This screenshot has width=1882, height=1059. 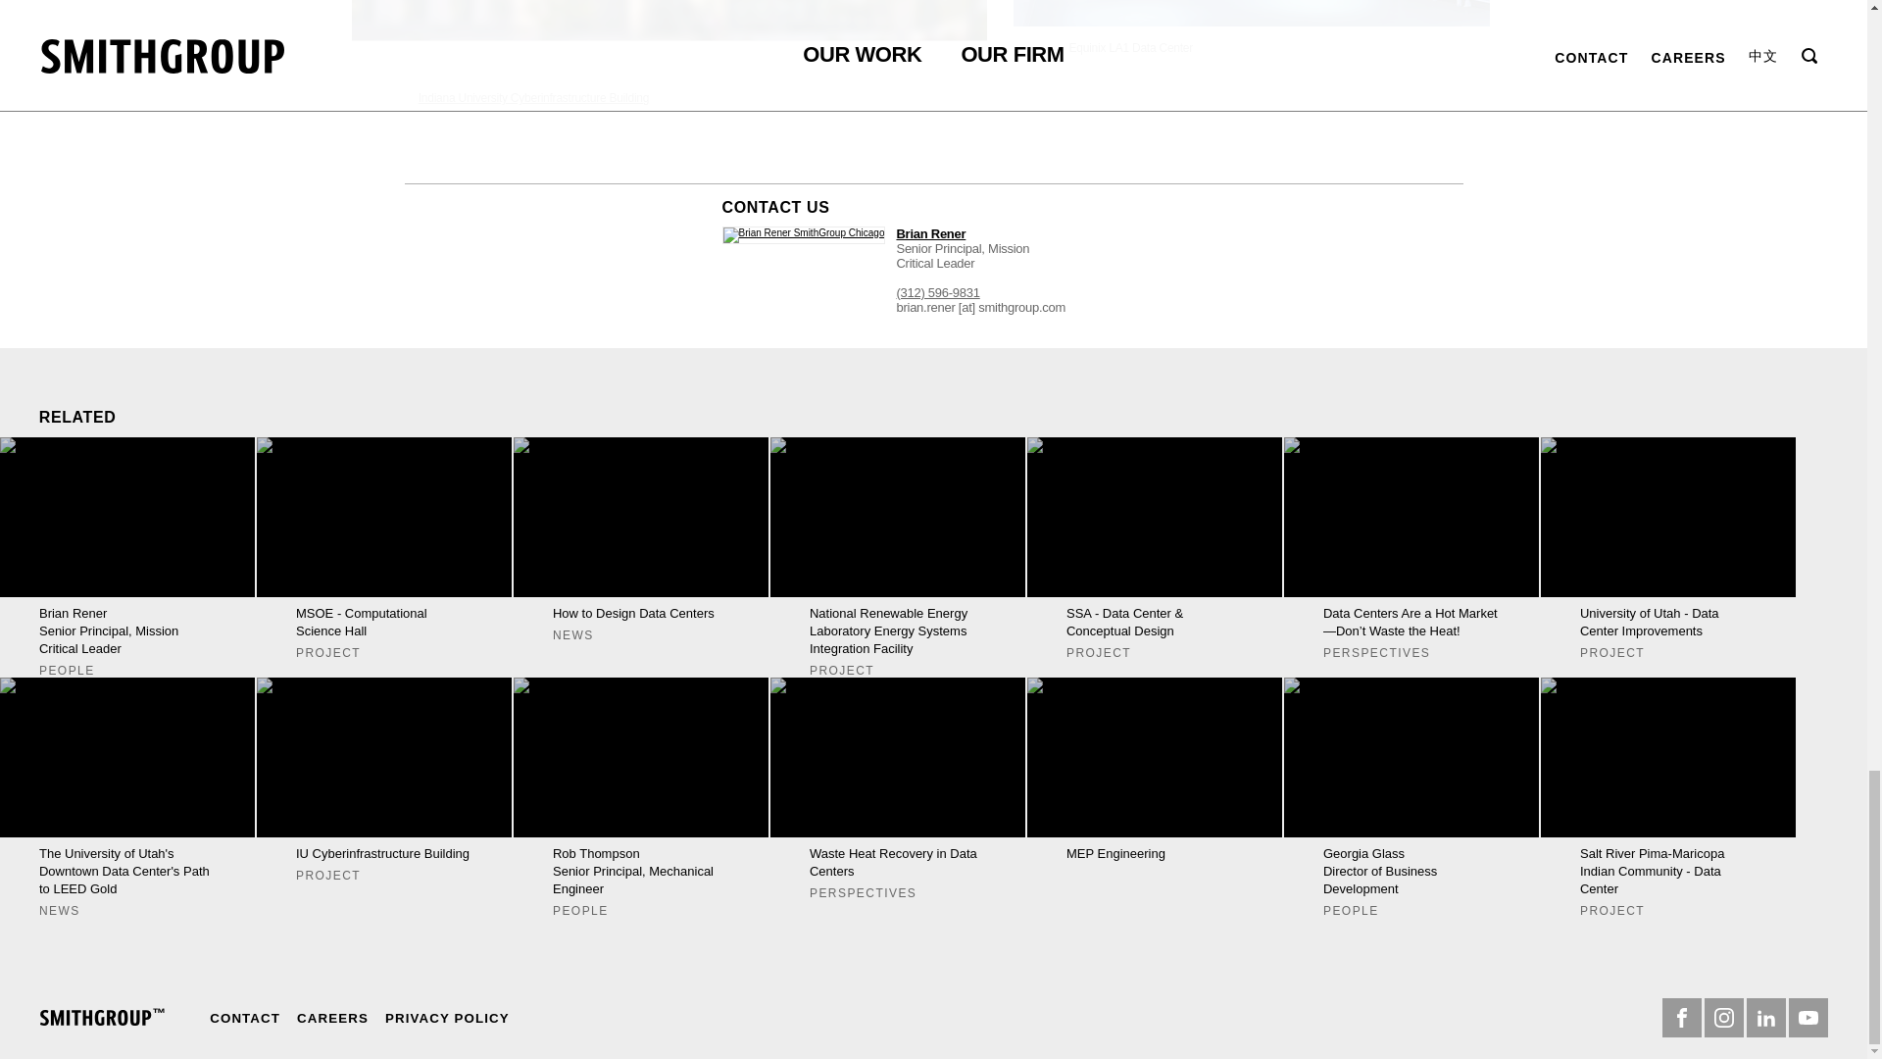 I want to click on Brian Rener, so click(x=929, y=233).